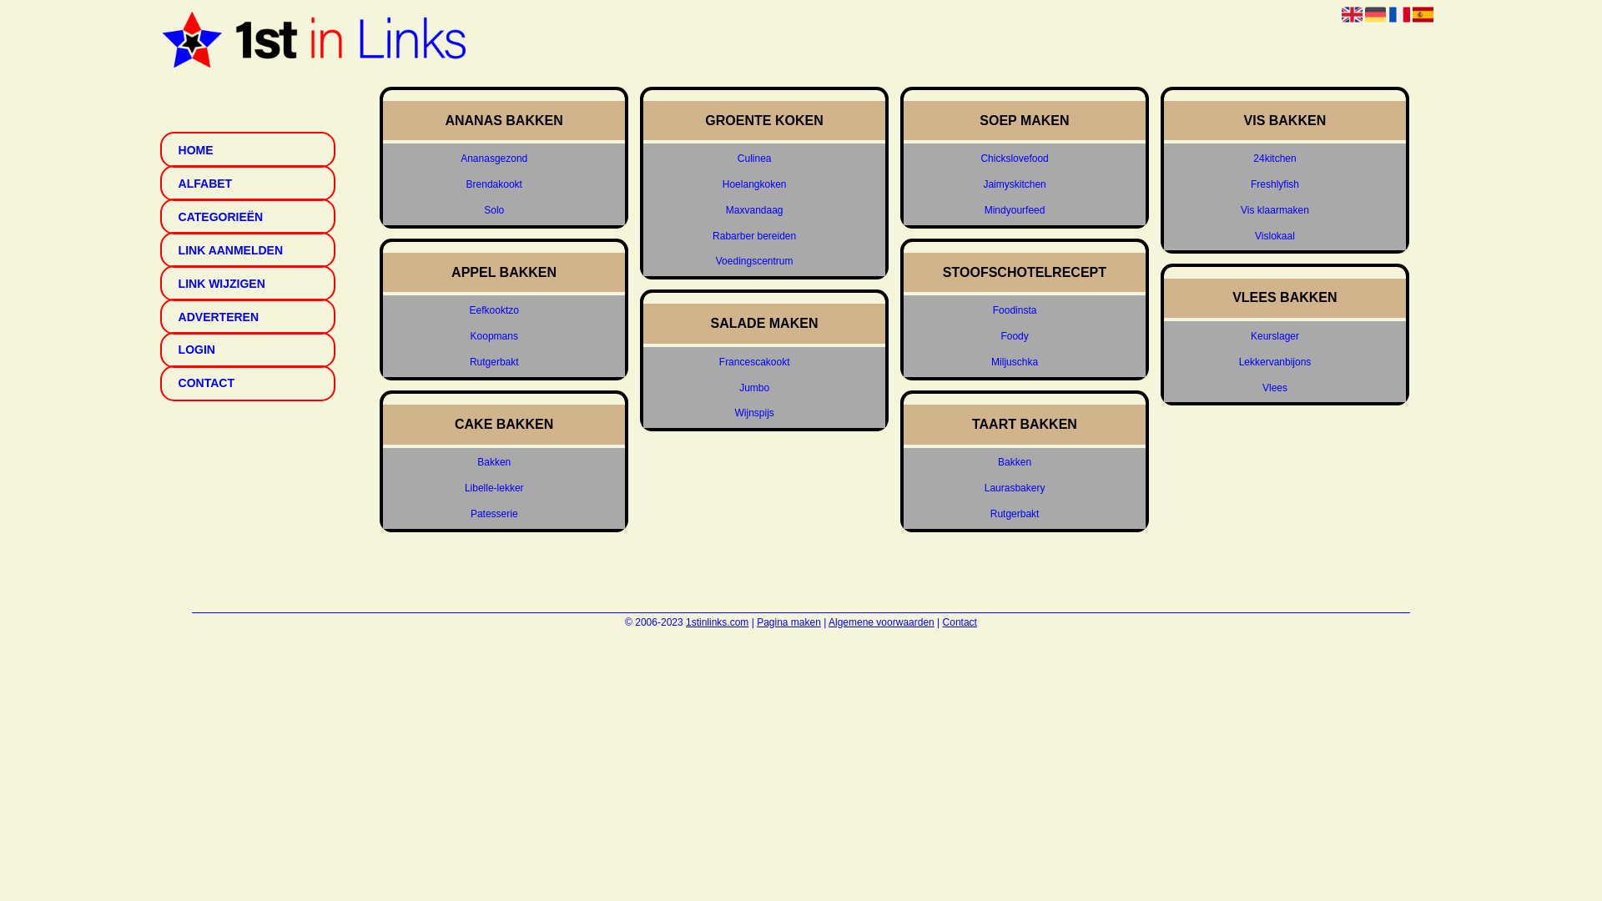  Describe the element at coordinates (1275, 210) in the screenshot. I see `Vis klaarmaken` at that location.